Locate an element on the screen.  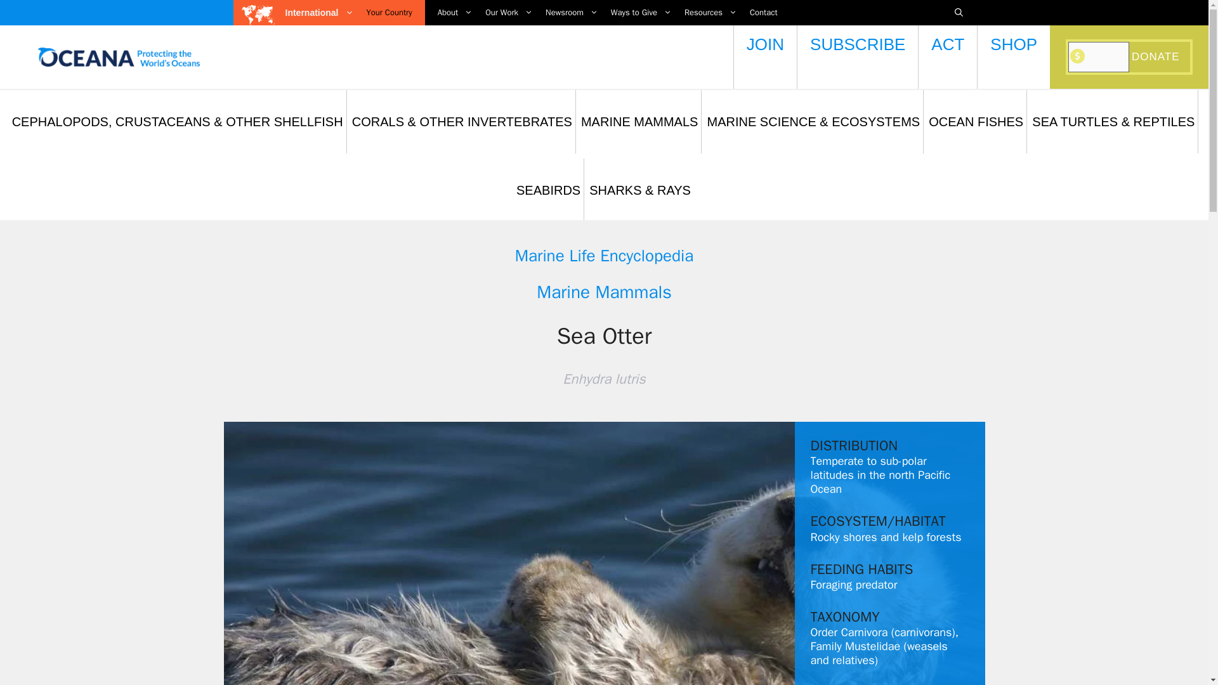
MARINE MAMMALS is located at coordinates (639, 121).